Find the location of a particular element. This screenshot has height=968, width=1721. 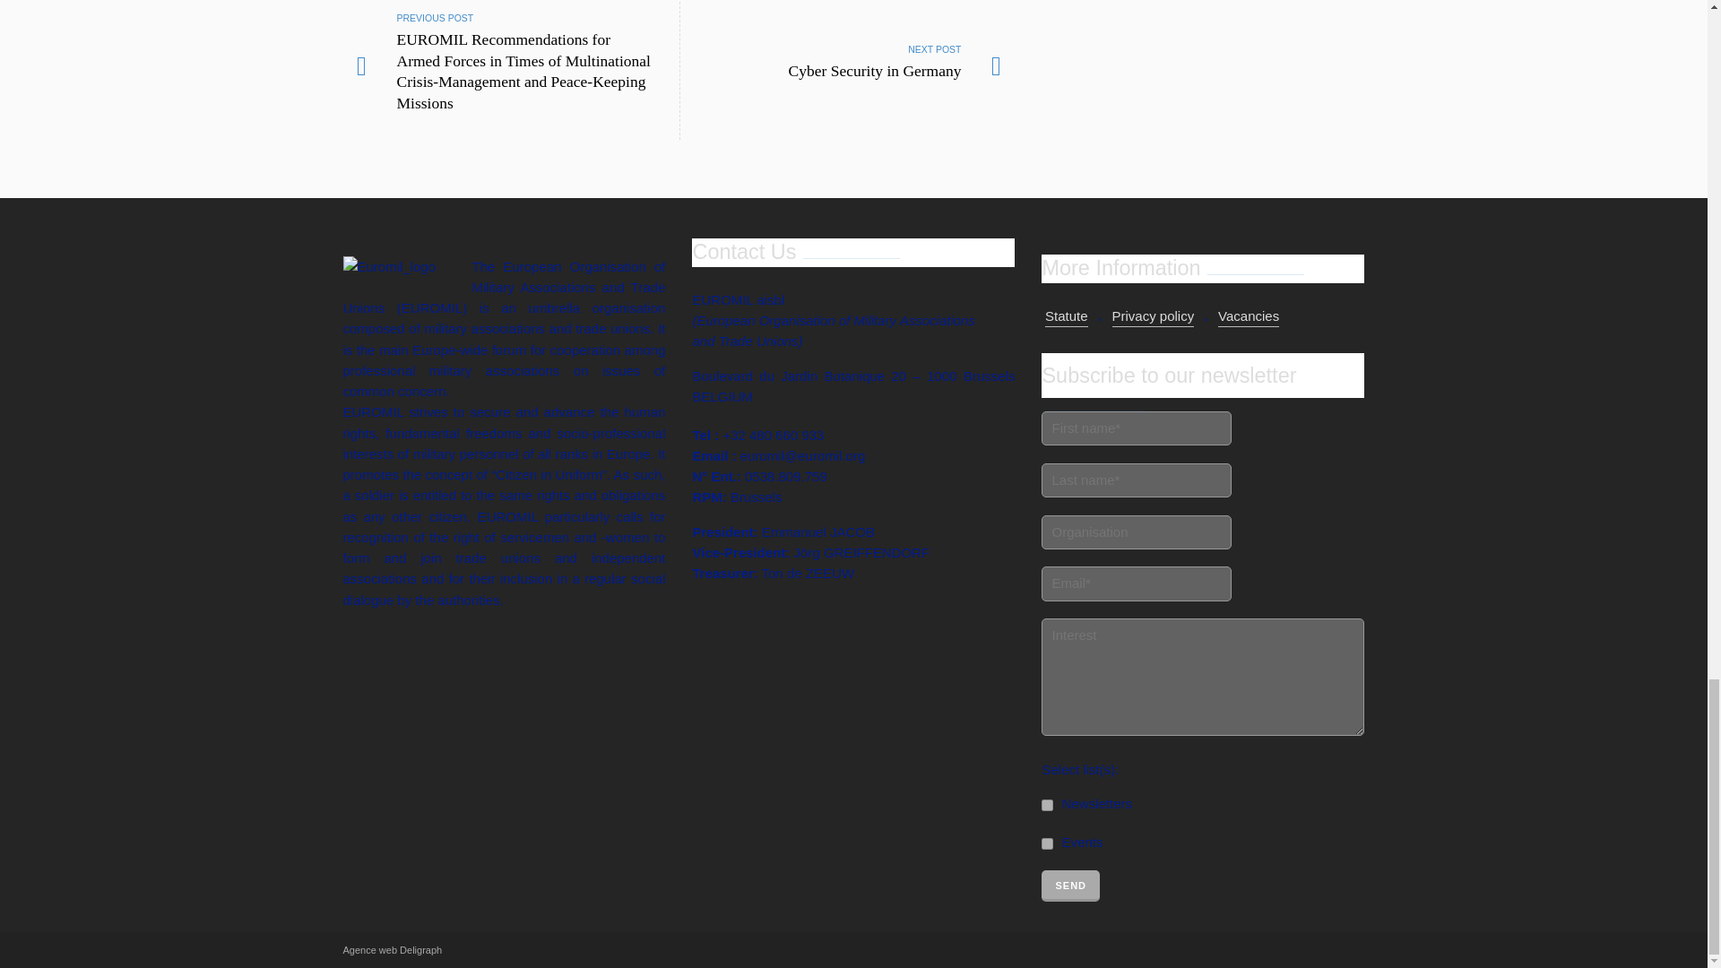

Organisation is located at coordinates (1137, 532).